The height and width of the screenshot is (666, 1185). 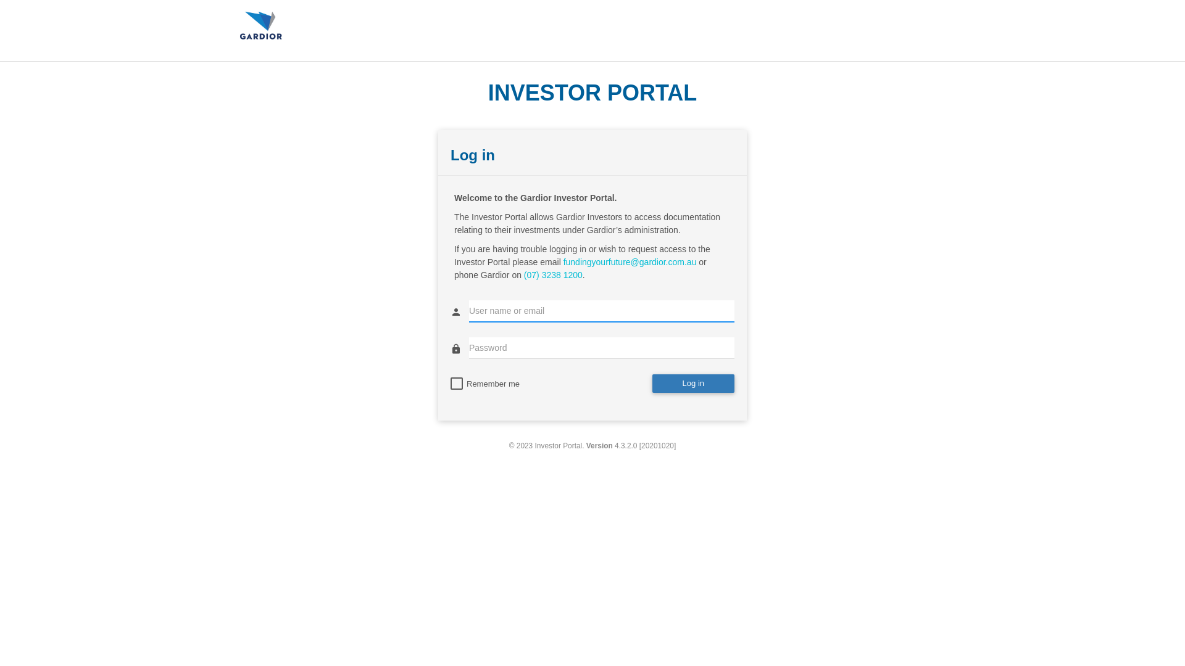 I want to click on fundingyourfuture@gardior.com.au, so click(x=630, y=262).